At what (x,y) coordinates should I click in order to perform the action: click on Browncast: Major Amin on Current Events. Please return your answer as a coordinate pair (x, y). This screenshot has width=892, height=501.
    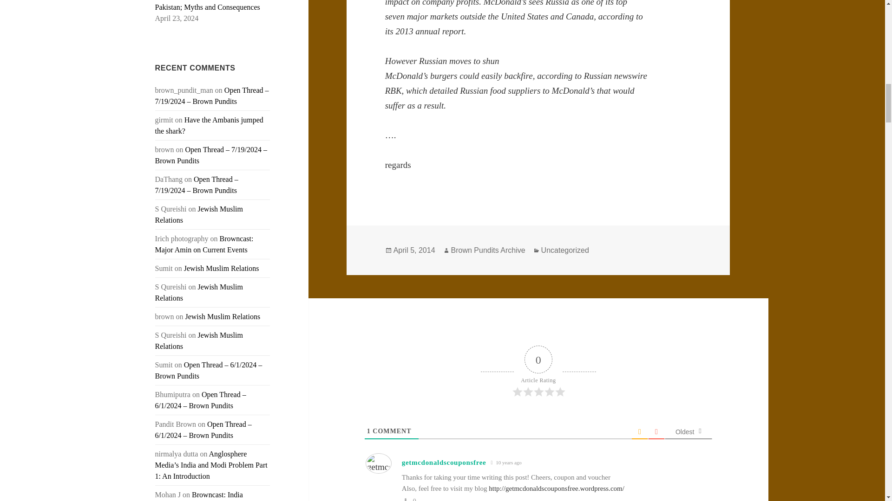
    Looking at the image, I should click on (204, 244).